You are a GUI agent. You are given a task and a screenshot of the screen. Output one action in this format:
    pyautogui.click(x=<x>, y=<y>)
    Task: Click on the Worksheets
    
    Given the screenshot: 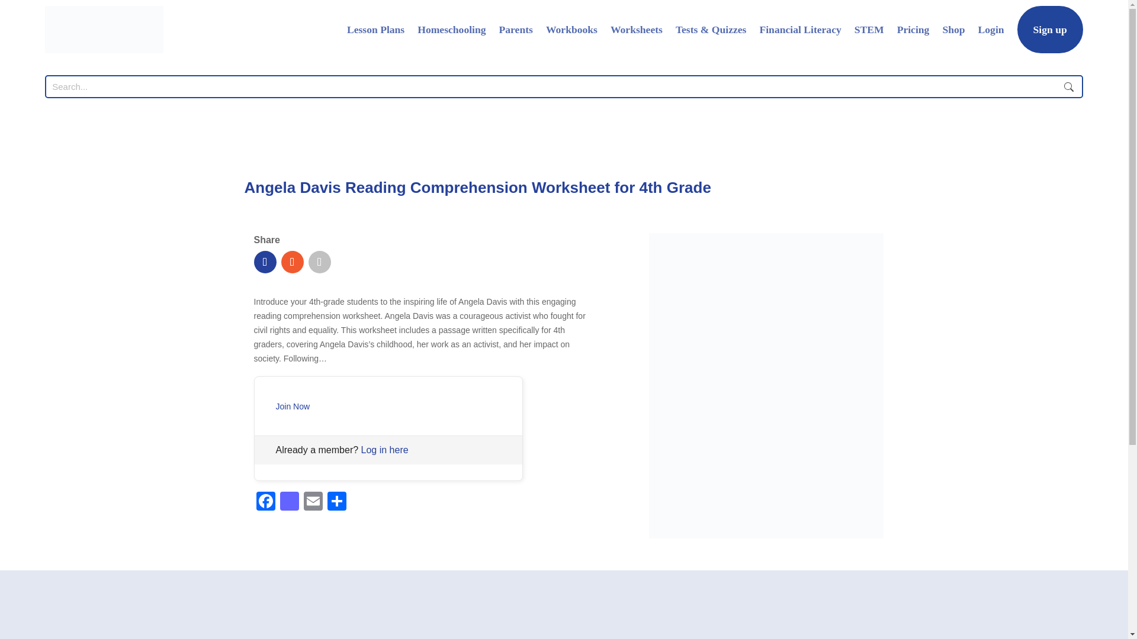 What is the action you would take?
    pyautogui.click(x=637, y=29)
    